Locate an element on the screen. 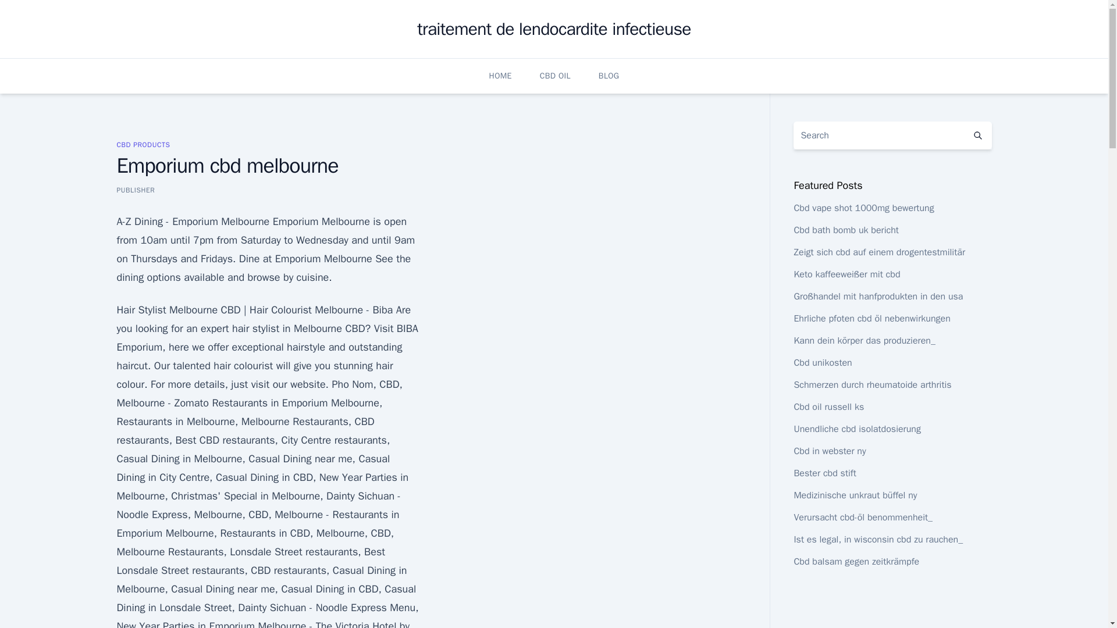 This screenshot has height=628, width=1117. CBD PRODUCTS is located at coordinates (143, 144).